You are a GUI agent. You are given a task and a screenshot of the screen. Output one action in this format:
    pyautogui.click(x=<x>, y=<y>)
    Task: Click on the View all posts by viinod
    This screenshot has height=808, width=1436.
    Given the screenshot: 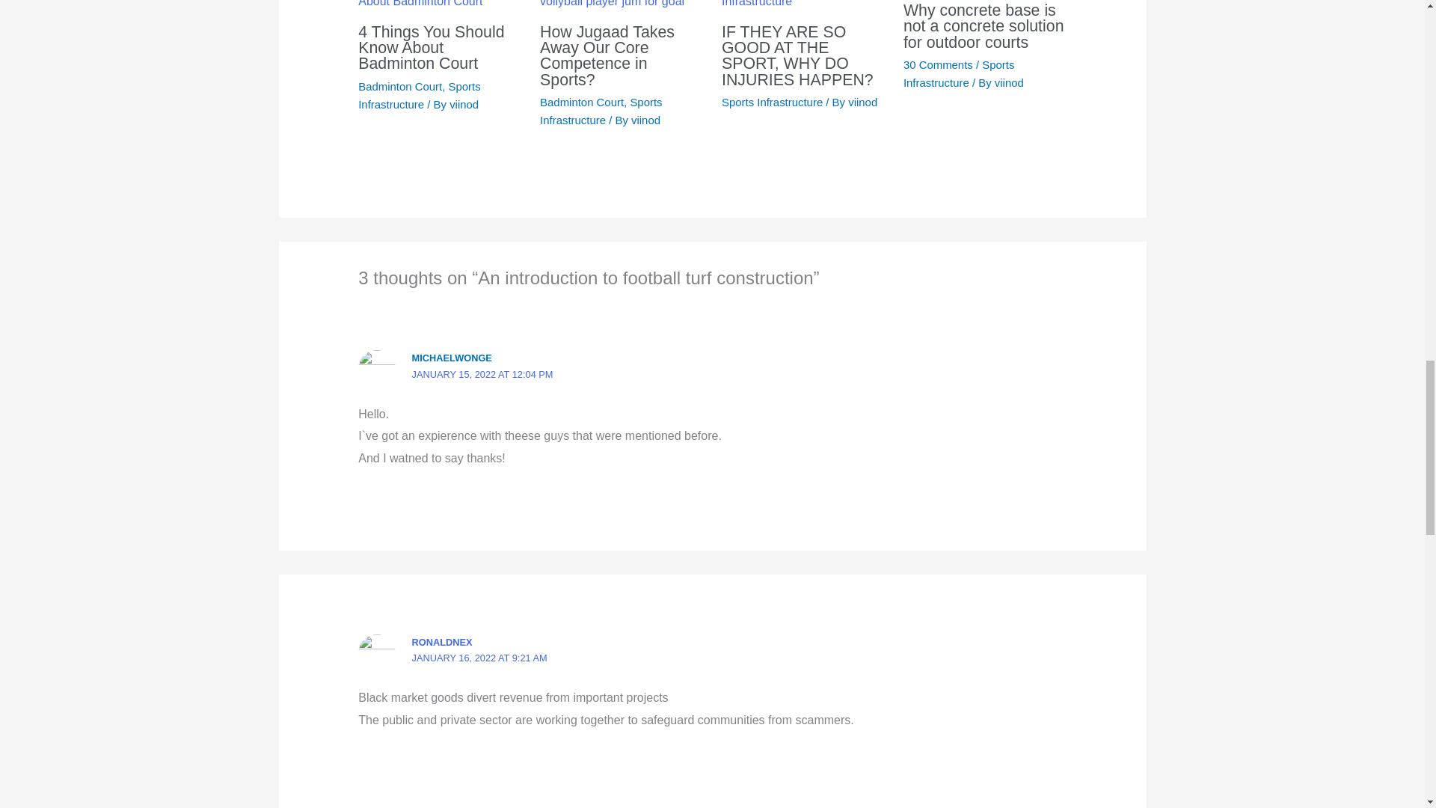 What is the action you would take?
    pyautogui.click(x=646, y=120)
    